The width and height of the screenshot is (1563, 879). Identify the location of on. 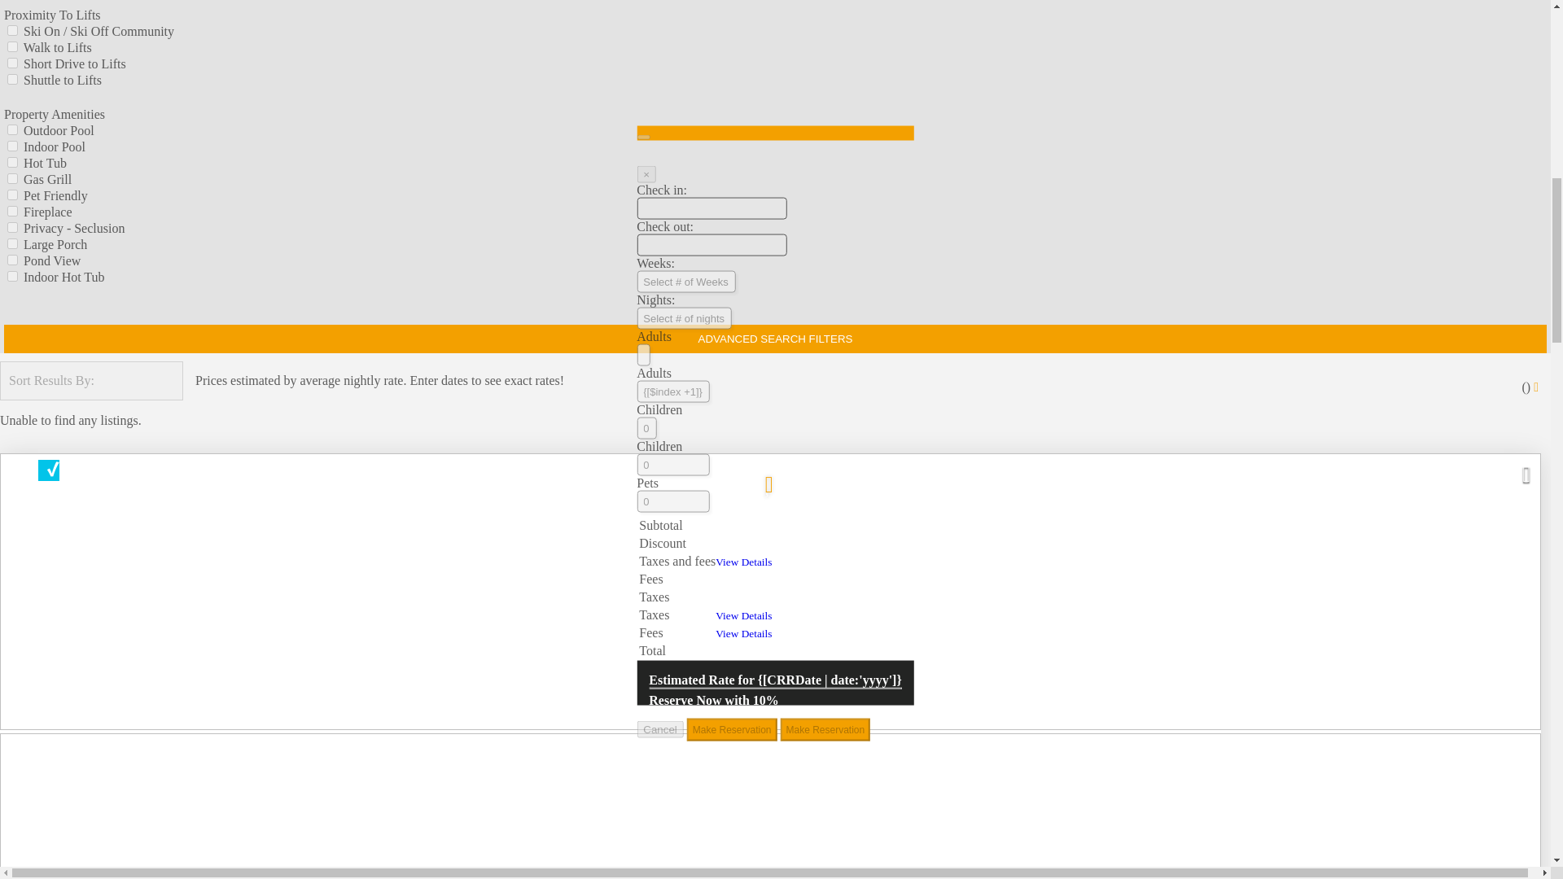
(12, 145).